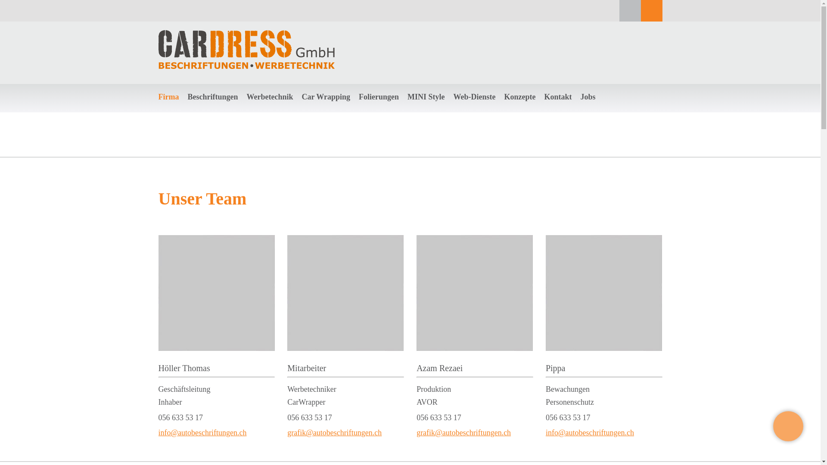 This screenshot has width=827, height=465. I want to click on Kontakt, so click(554, 109).